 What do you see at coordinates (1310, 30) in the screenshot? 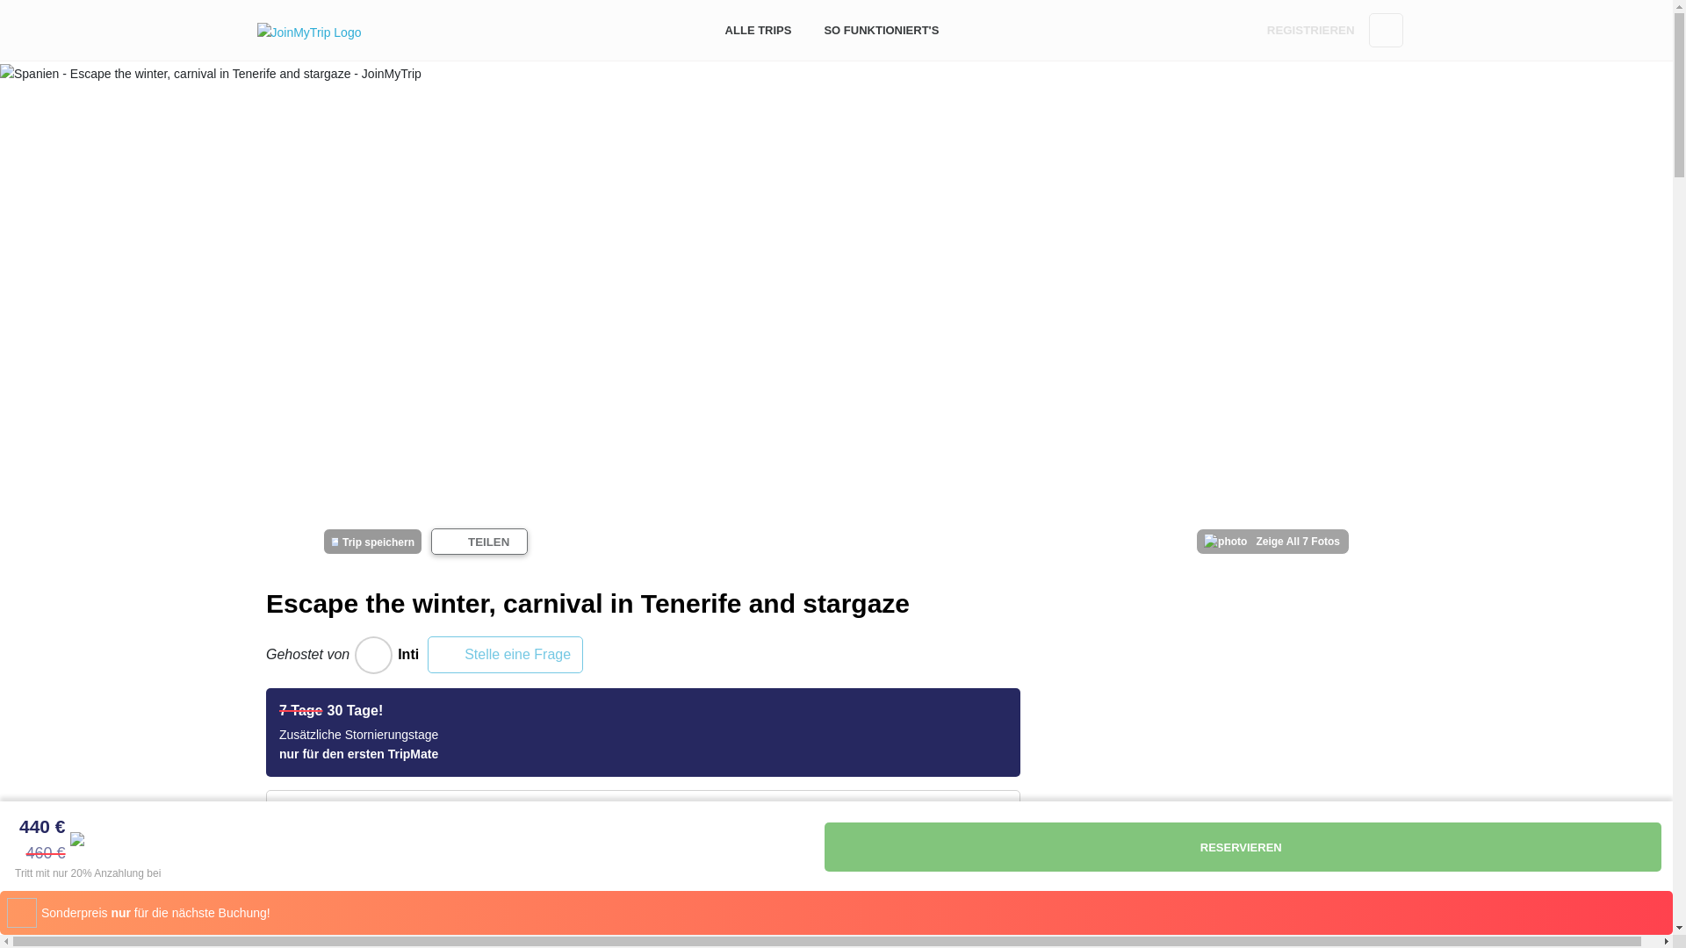
I see `REGISTRIEREN` at bounding box center [1310, 30].